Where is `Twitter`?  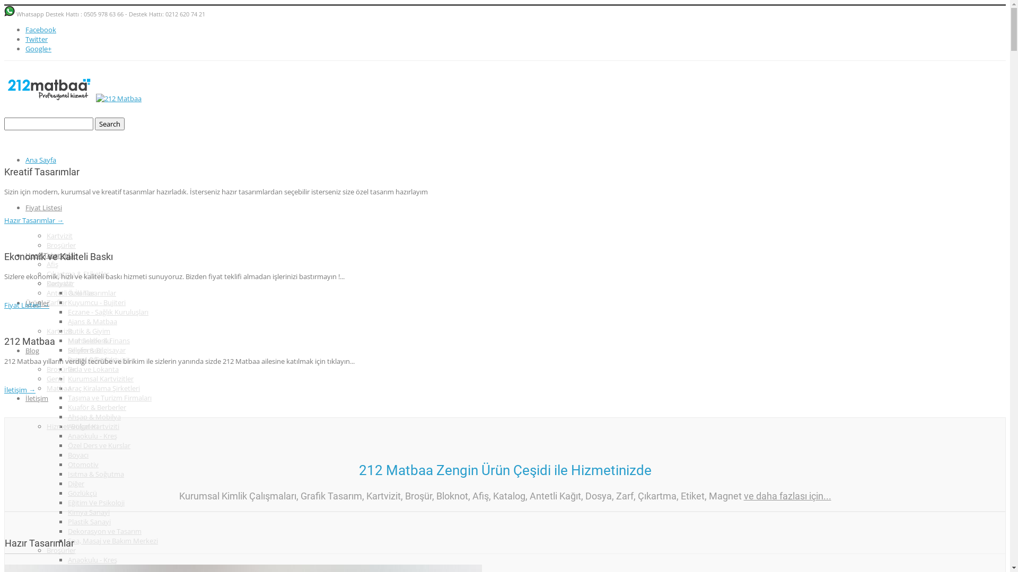
Twitter is located at coordinates (37, 39).